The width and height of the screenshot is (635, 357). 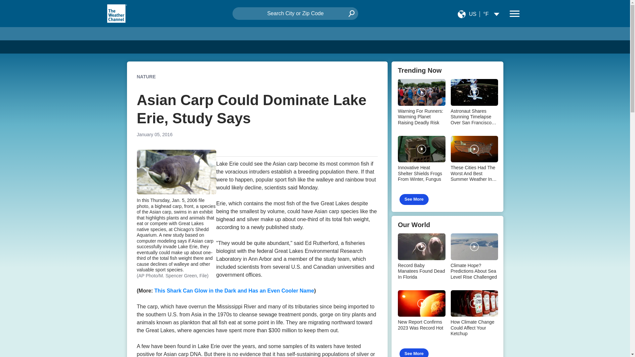 I want to click on New Report Confirms 2023 Was Record Hot, so click(x=421, y=311).